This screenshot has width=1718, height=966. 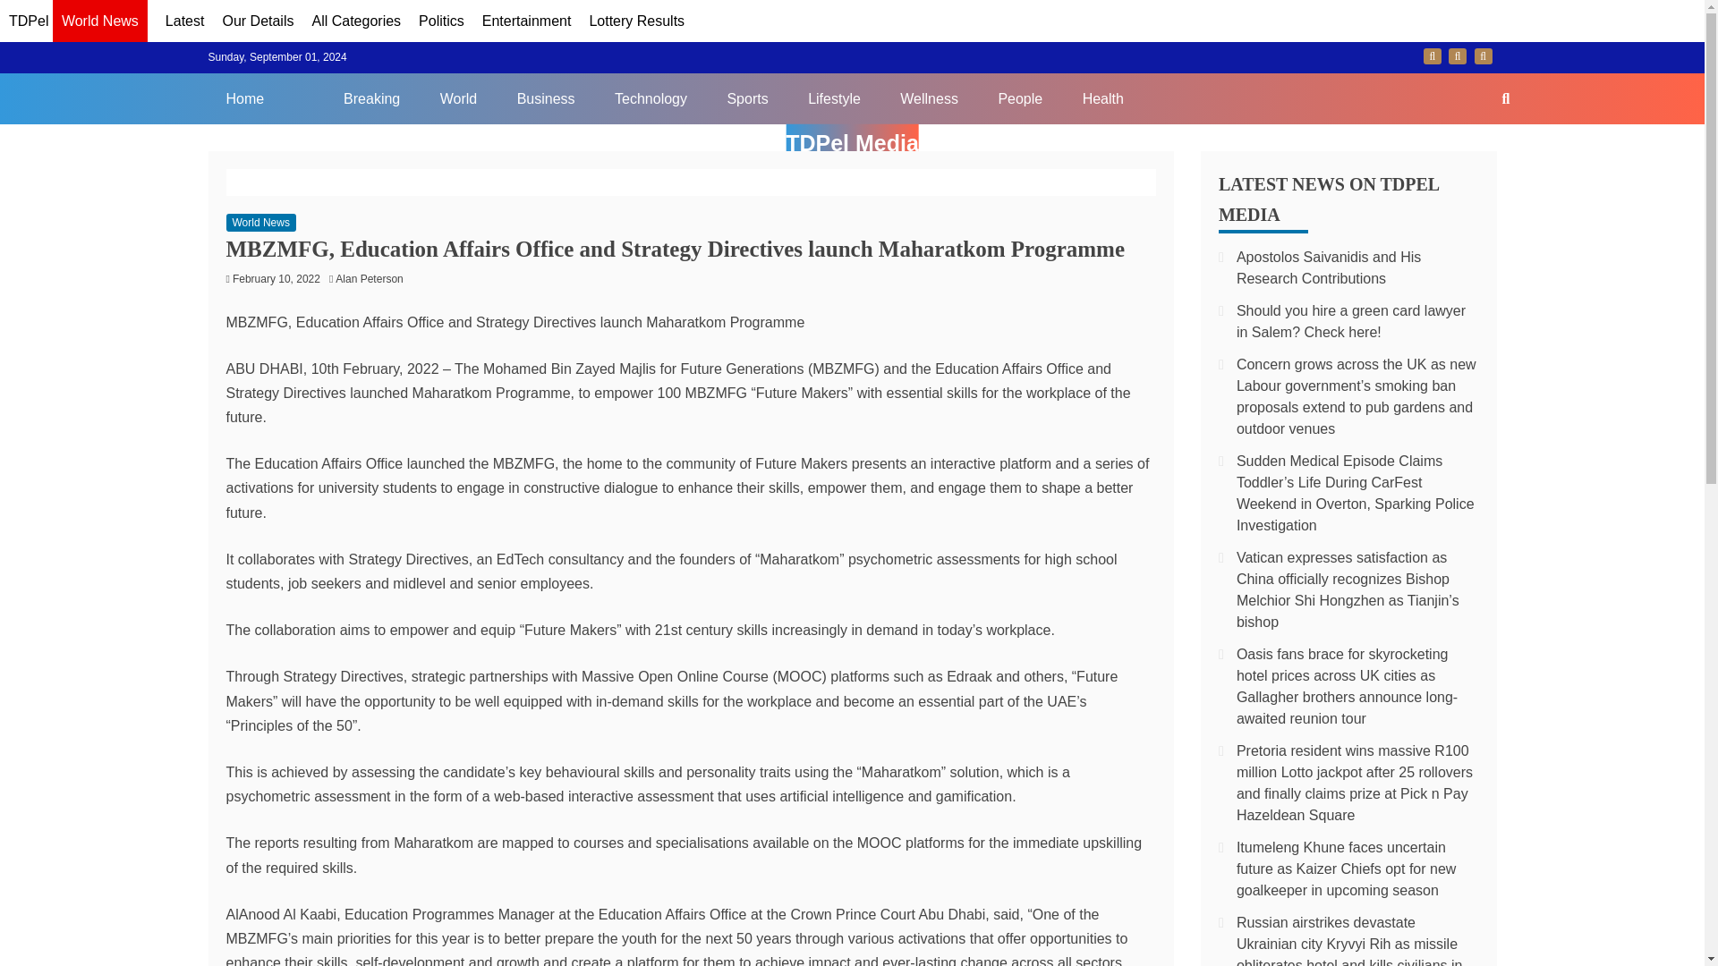 I want to click on Wellness, so click(x=929, y=98).